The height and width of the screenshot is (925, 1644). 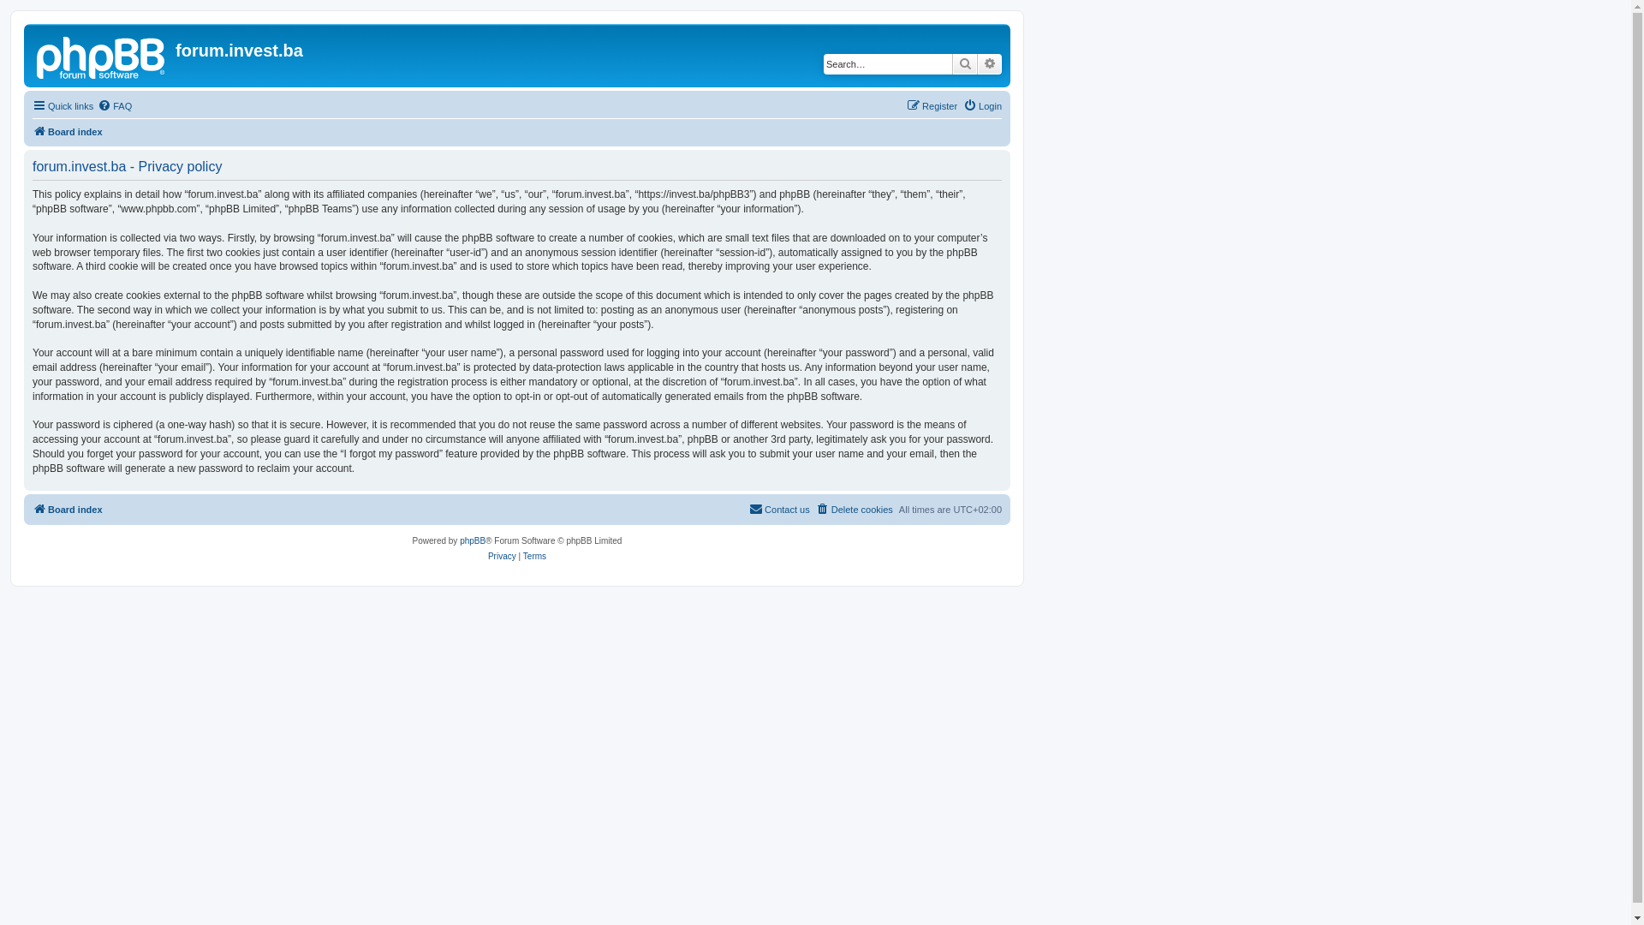 I want to click on Board index, so click(x=68, y=510).